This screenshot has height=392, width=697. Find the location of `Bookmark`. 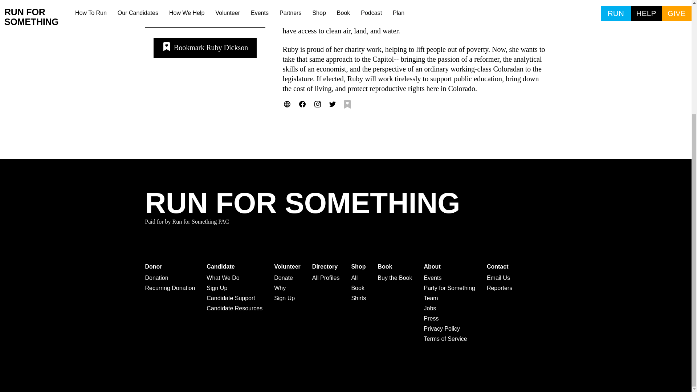

Bookmark is located at coordinates (205, 47).